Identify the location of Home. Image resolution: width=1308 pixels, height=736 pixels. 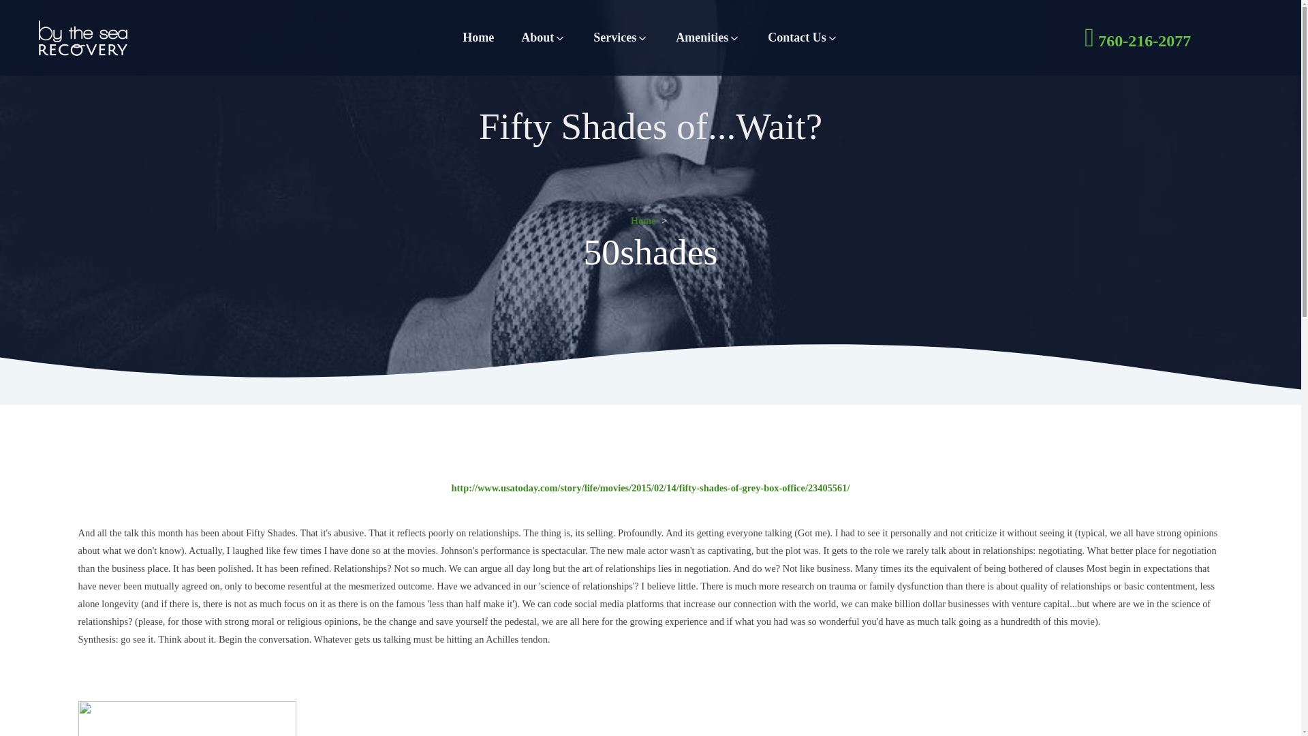
(478, 37).